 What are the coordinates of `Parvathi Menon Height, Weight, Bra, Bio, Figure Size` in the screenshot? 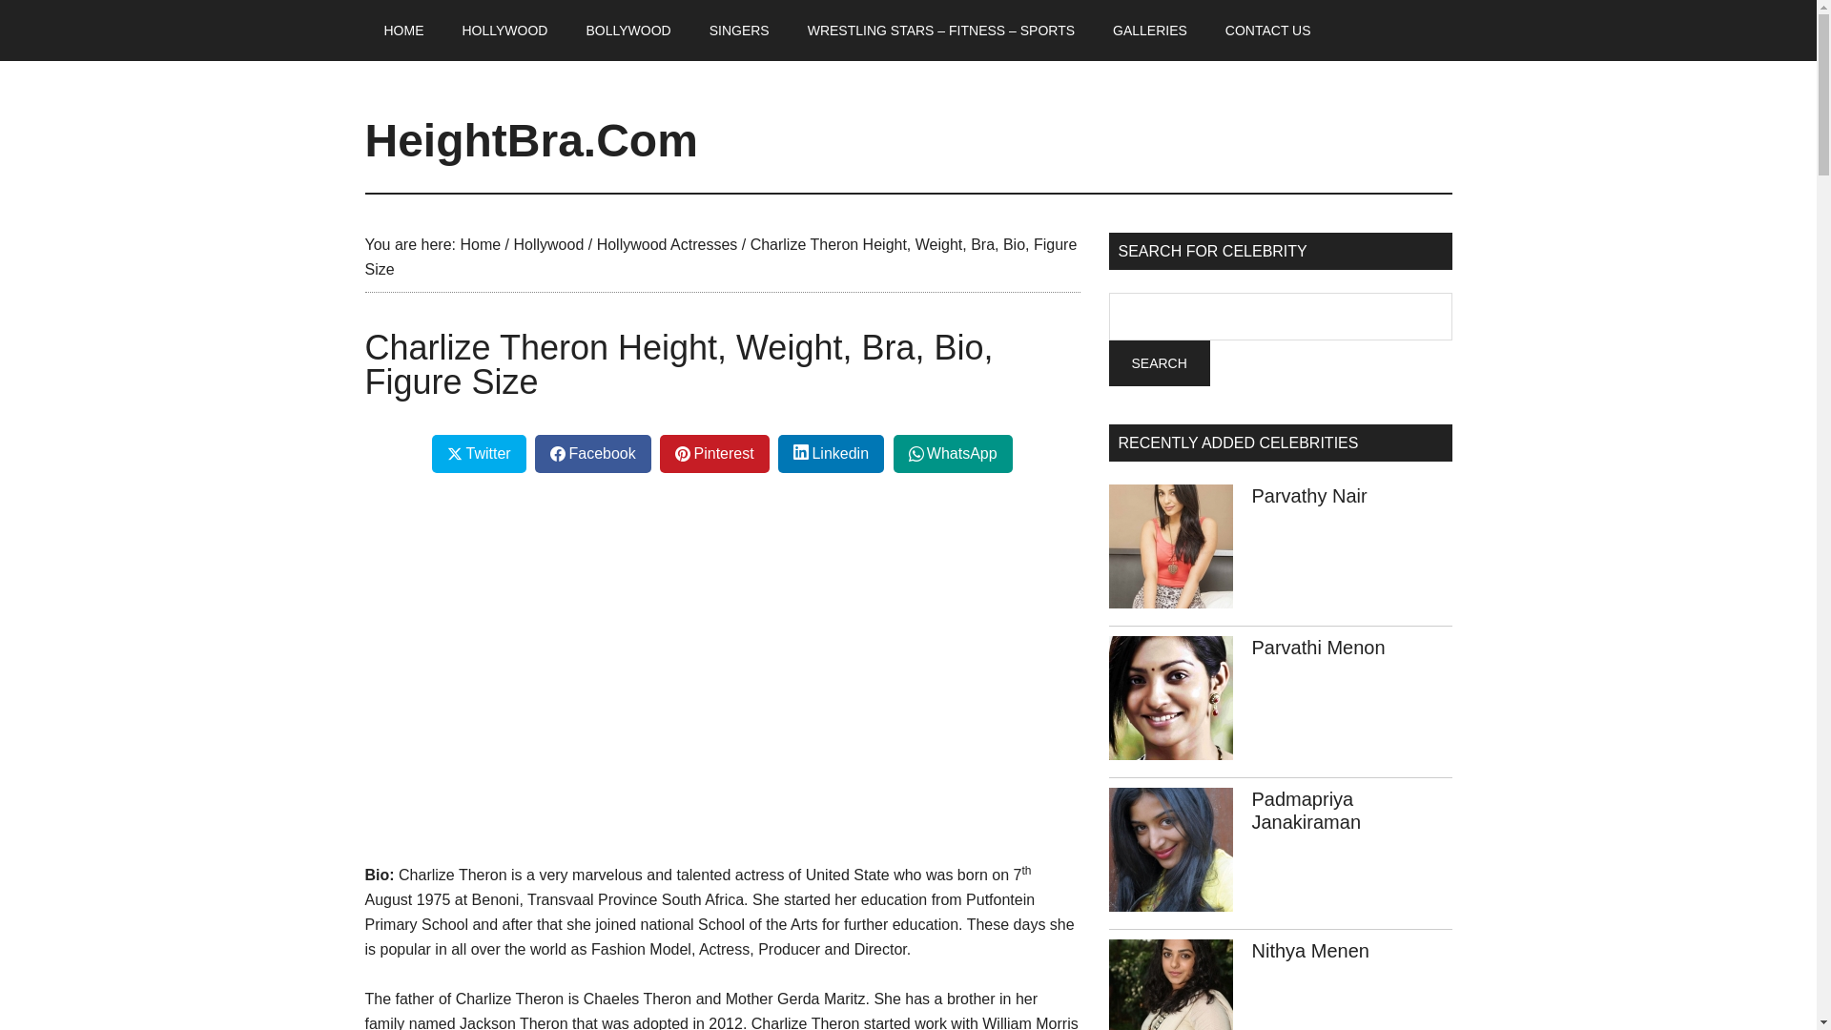 It's located at (1169, 702).